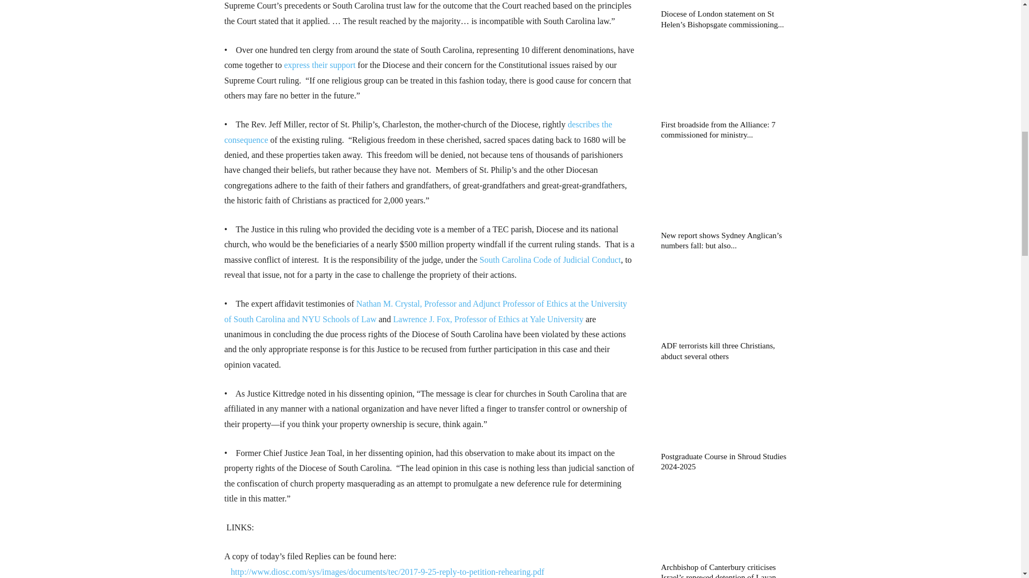 This screenshot has height=578, width=1029. What do you see at coordinates (723, 461) in the screenshot?
I see `Postgraduate Course in Shroud Studies 2024-2025` at bounding box center [723, 461].